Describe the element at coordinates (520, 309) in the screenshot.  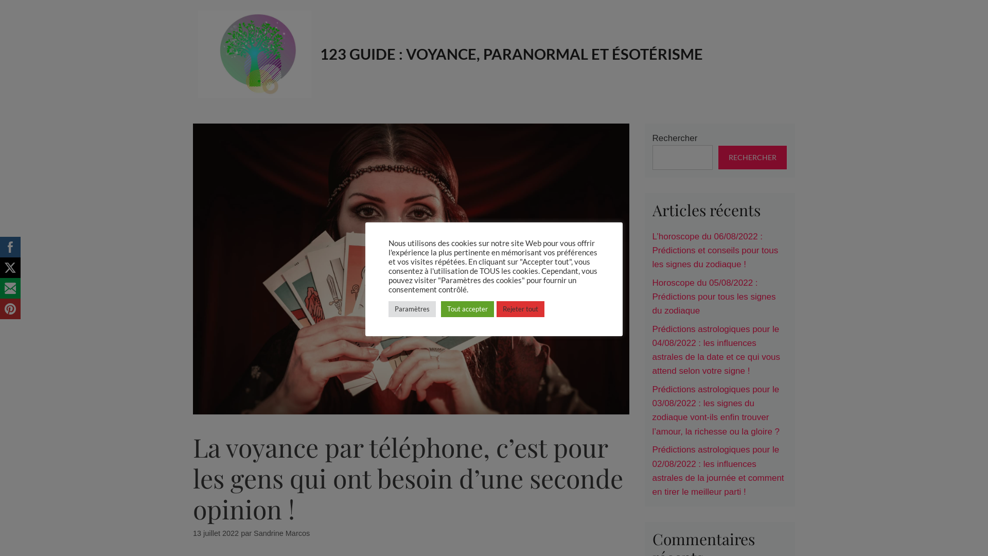
I see `Rejeter tout` at that location.